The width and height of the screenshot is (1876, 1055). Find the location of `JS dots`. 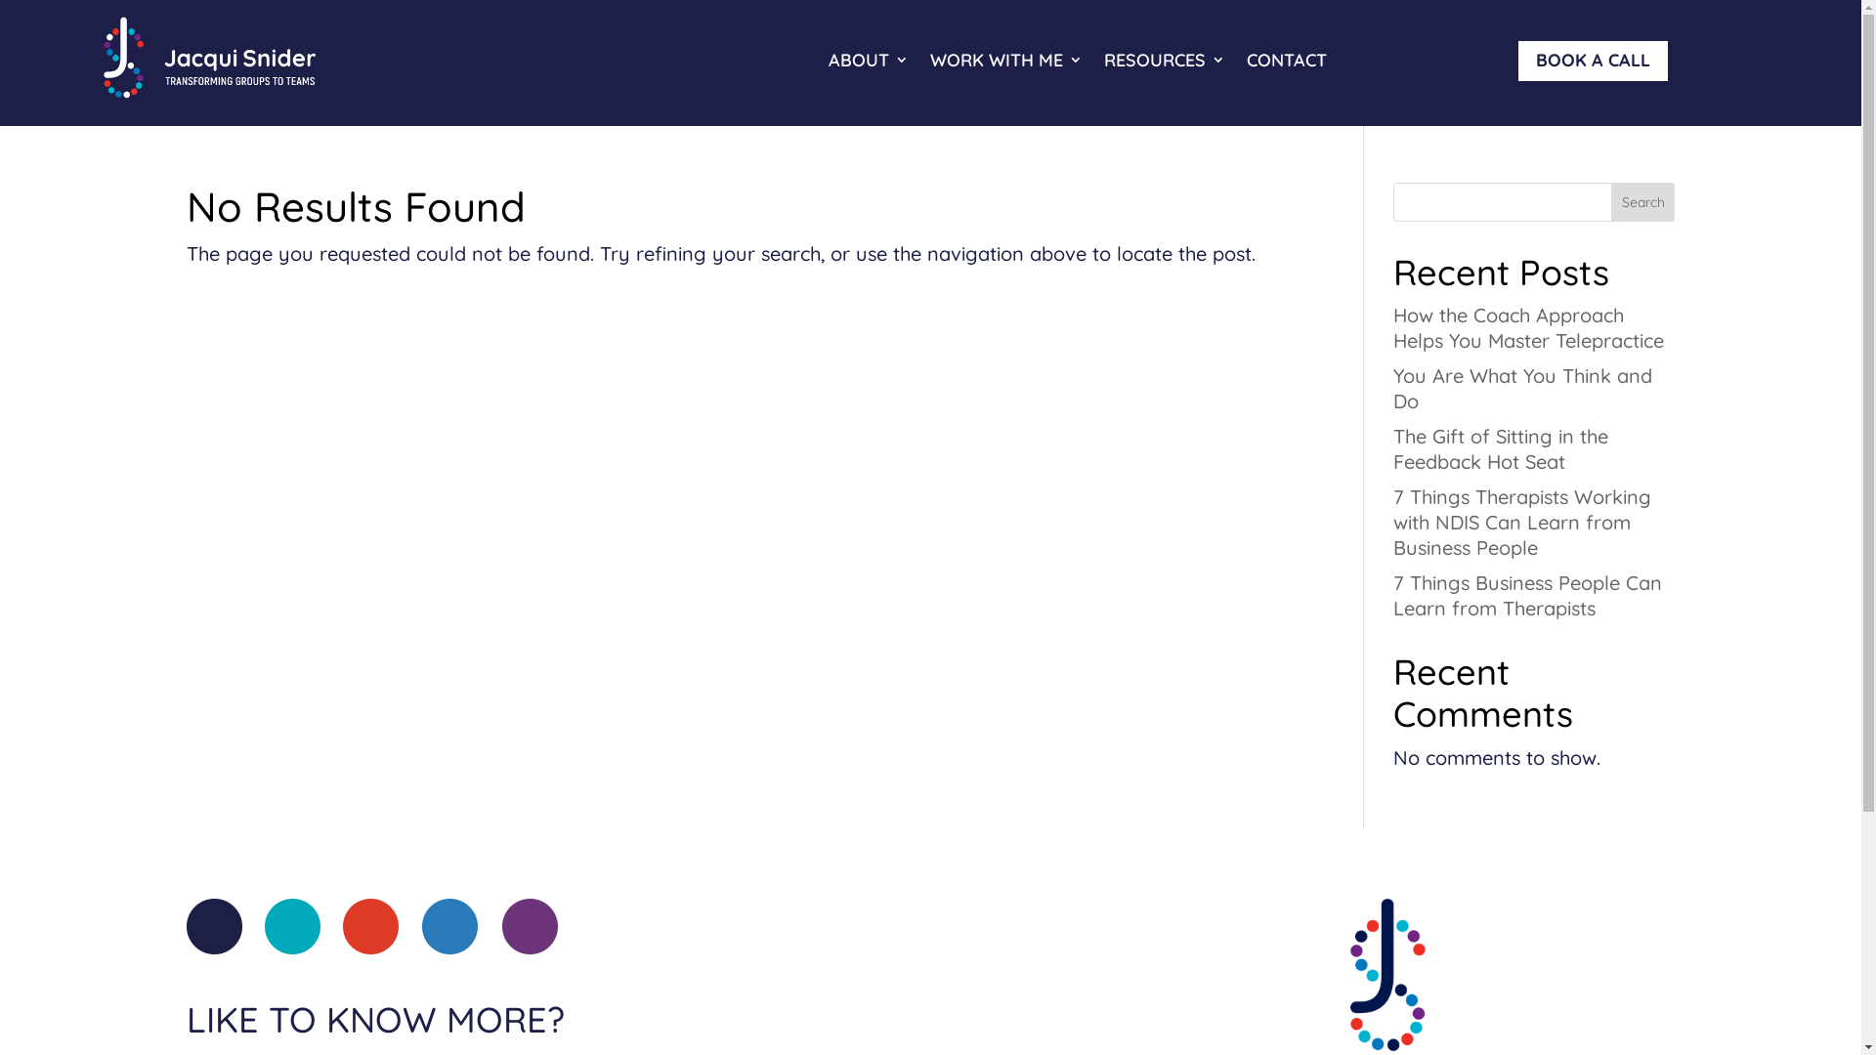

JS dots is located at coordinates (371, 926).